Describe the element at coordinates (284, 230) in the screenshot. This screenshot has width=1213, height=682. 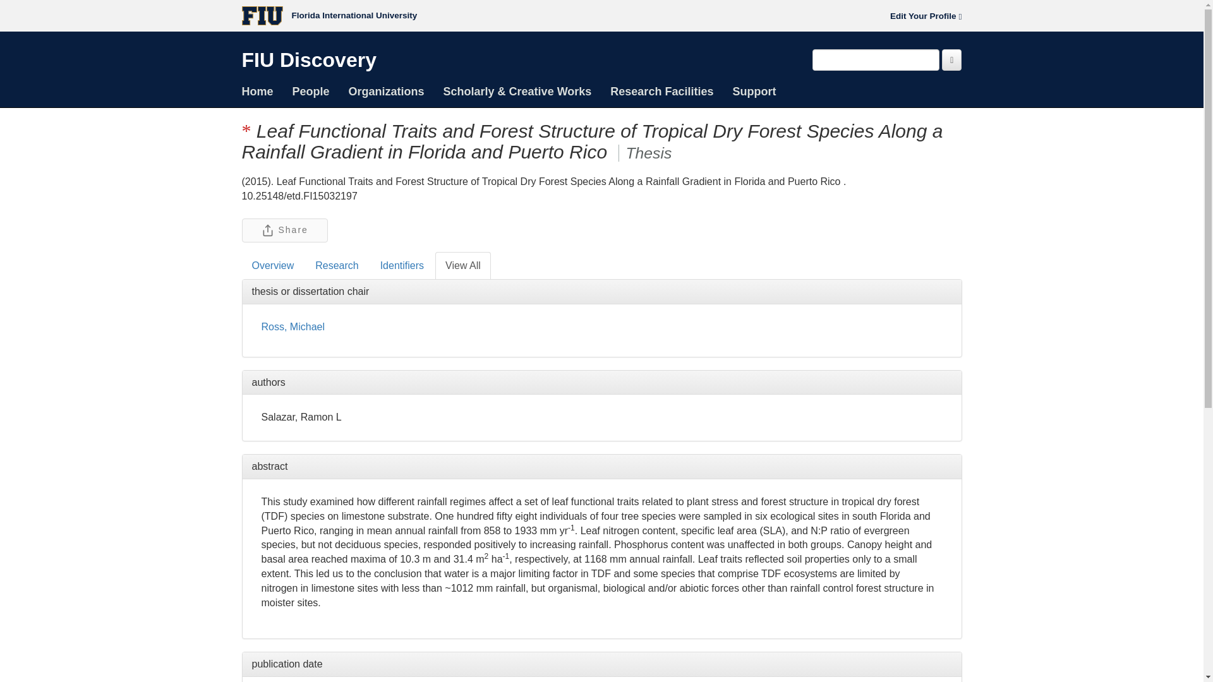
I see `Share this article` at that location.